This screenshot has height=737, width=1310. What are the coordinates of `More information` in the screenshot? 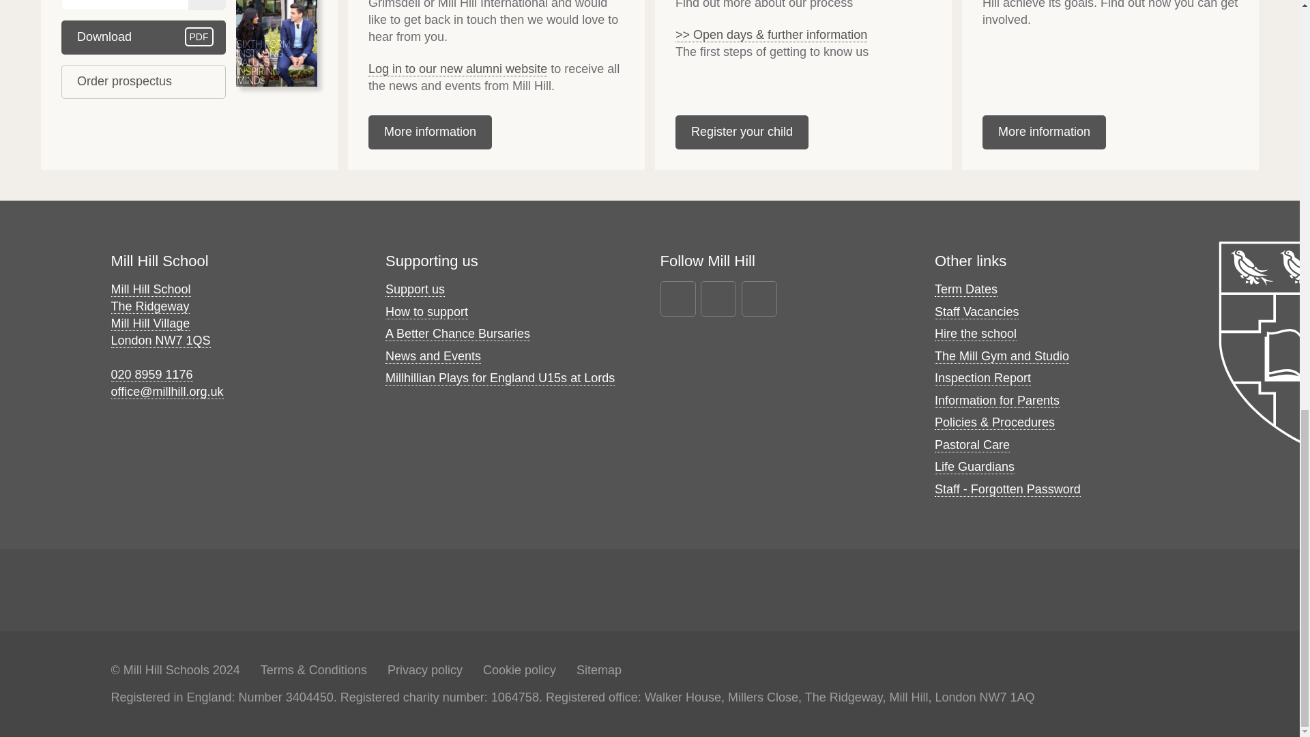 It's located at (1044, 132).